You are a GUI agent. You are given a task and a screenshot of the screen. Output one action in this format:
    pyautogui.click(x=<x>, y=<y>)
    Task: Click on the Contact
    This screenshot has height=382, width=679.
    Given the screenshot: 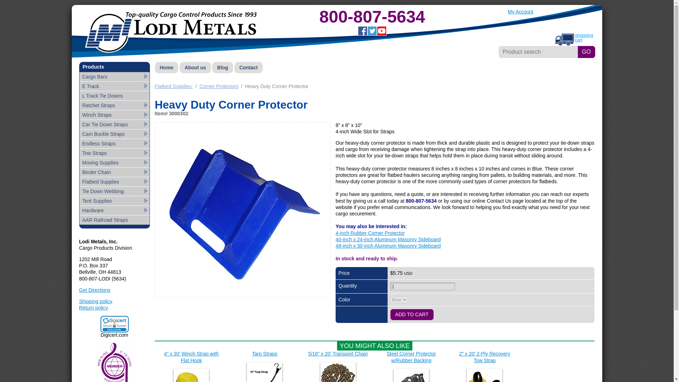 What is the action you would take?
    pyautogui.click(x=248, y=67)
    